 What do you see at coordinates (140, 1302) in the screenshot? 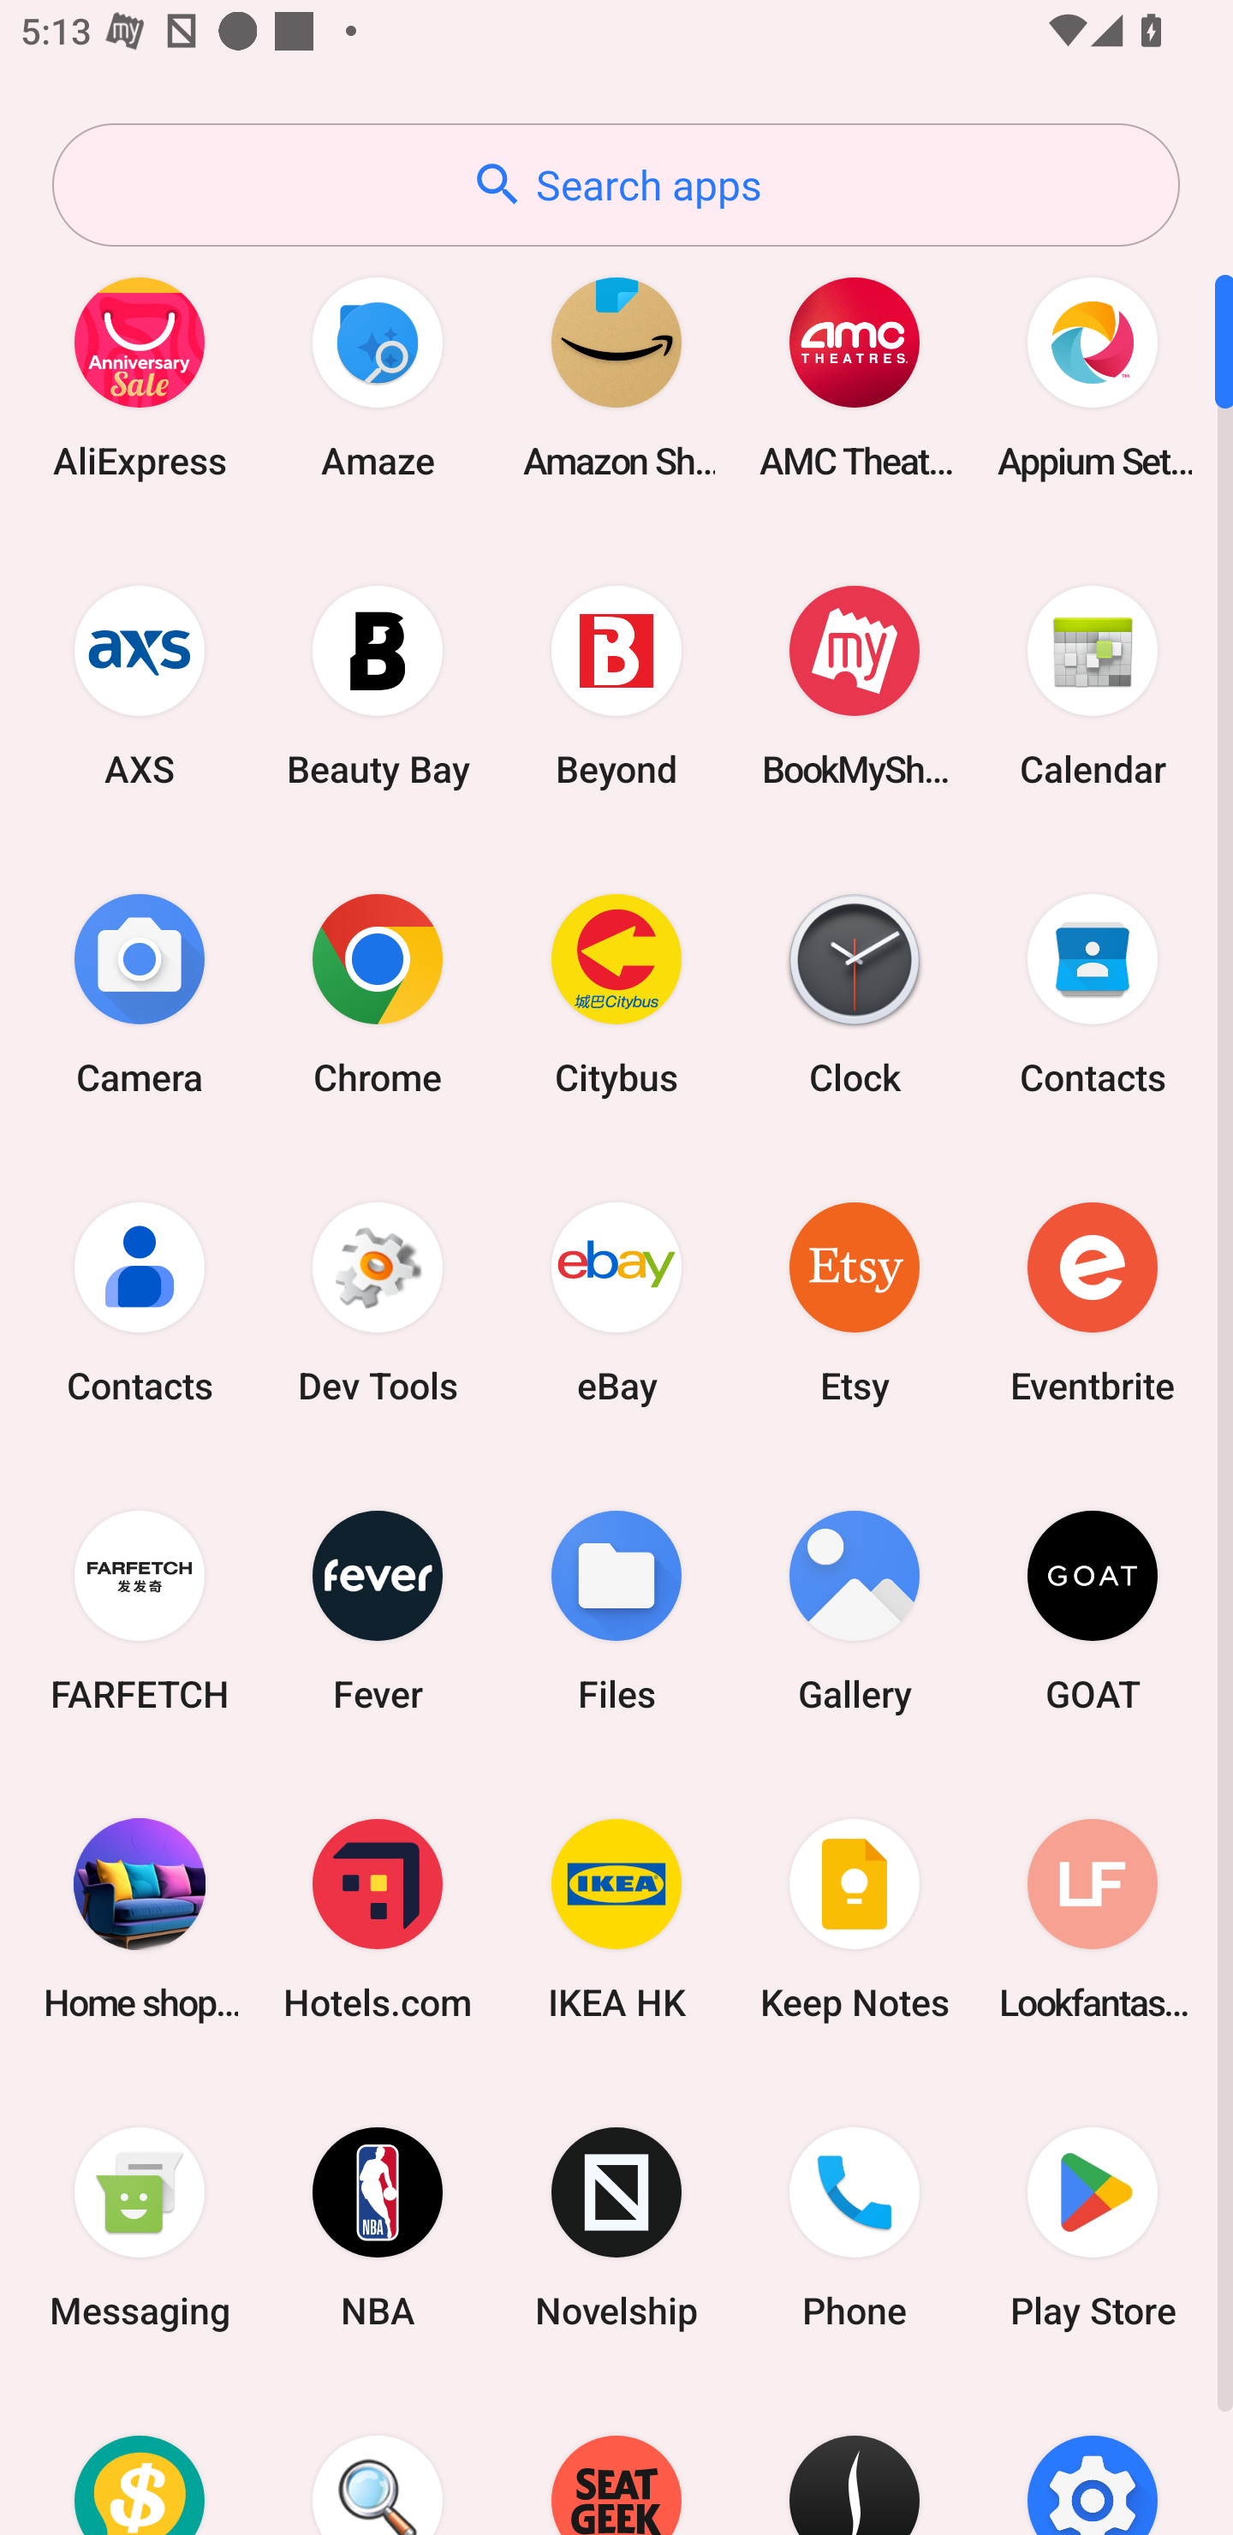
I see `Contacts` at bounding box center [140, 1302].